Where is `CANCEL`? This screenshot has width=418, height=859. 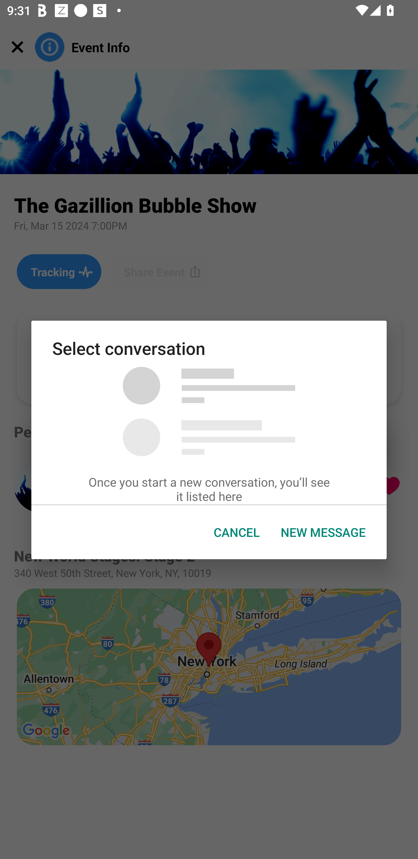 CANCEL is located at coordinates (237, 532).